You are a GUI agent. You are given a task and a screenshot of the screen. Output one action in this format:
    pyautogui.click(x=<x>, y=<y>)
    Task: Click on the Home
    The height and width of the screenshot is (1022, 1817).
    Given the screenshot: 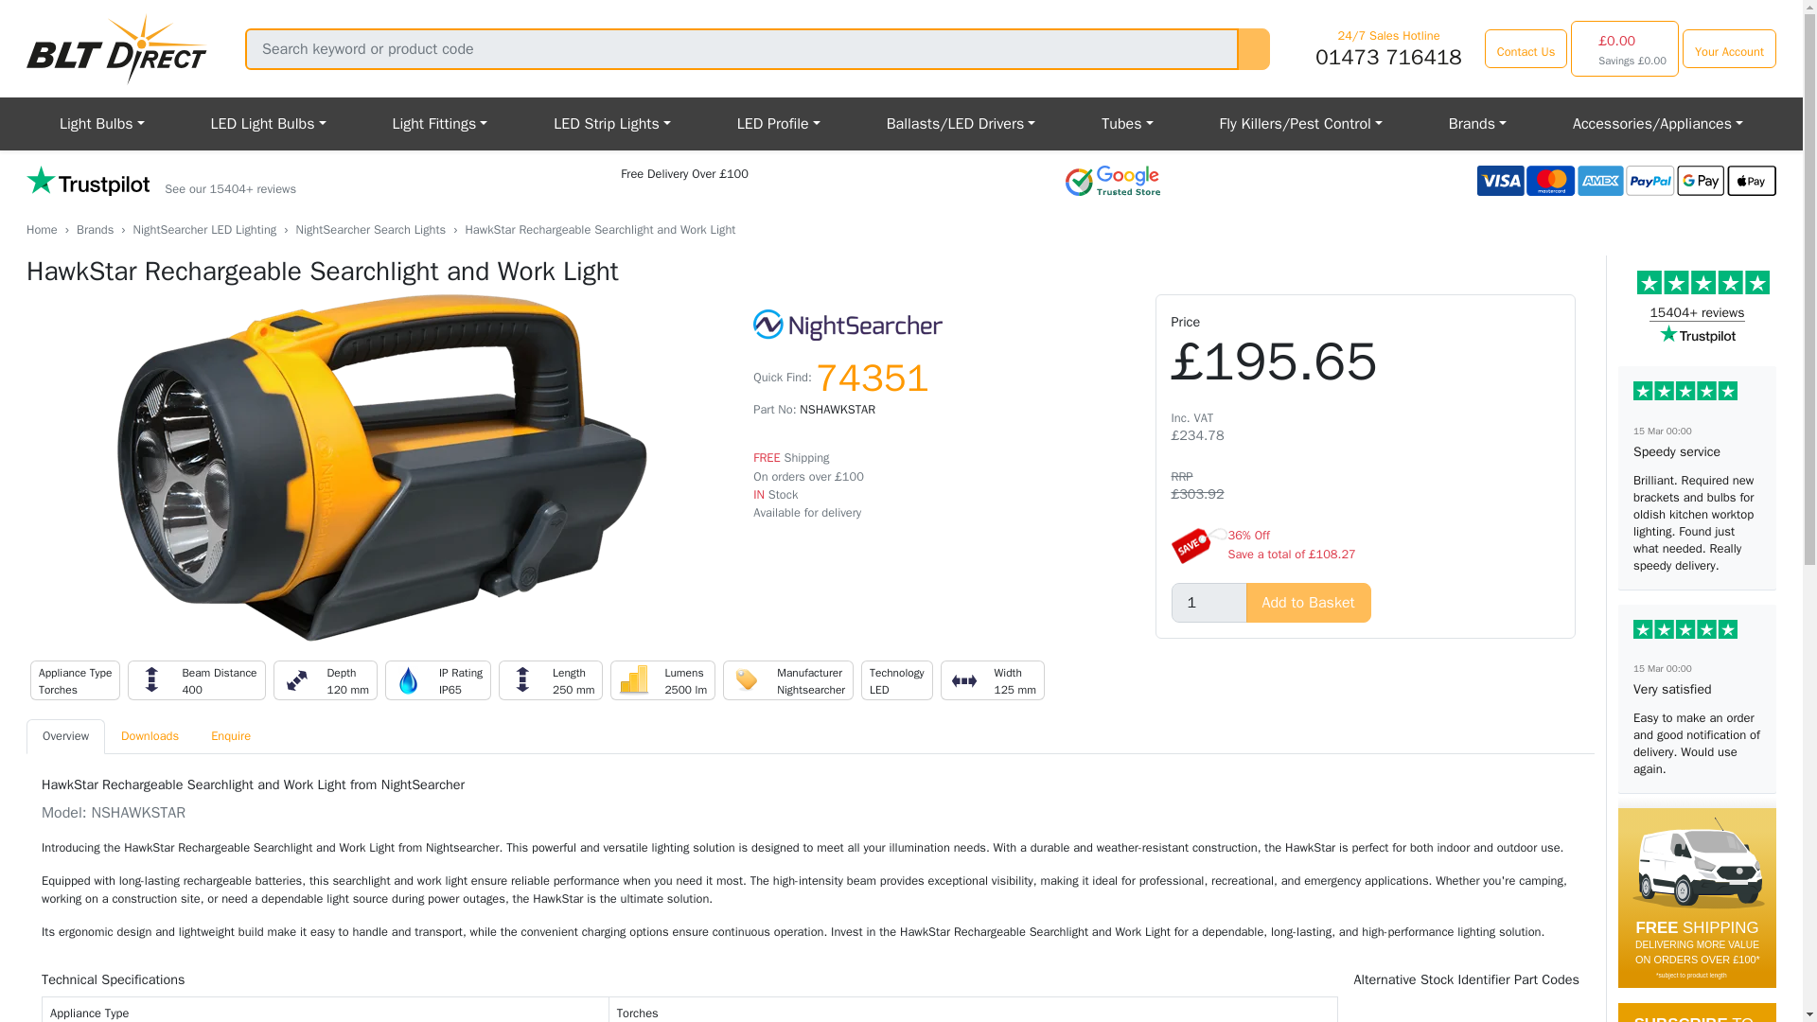 What is the action you would take?
    pyautogui.click(x=42, y=229)
    